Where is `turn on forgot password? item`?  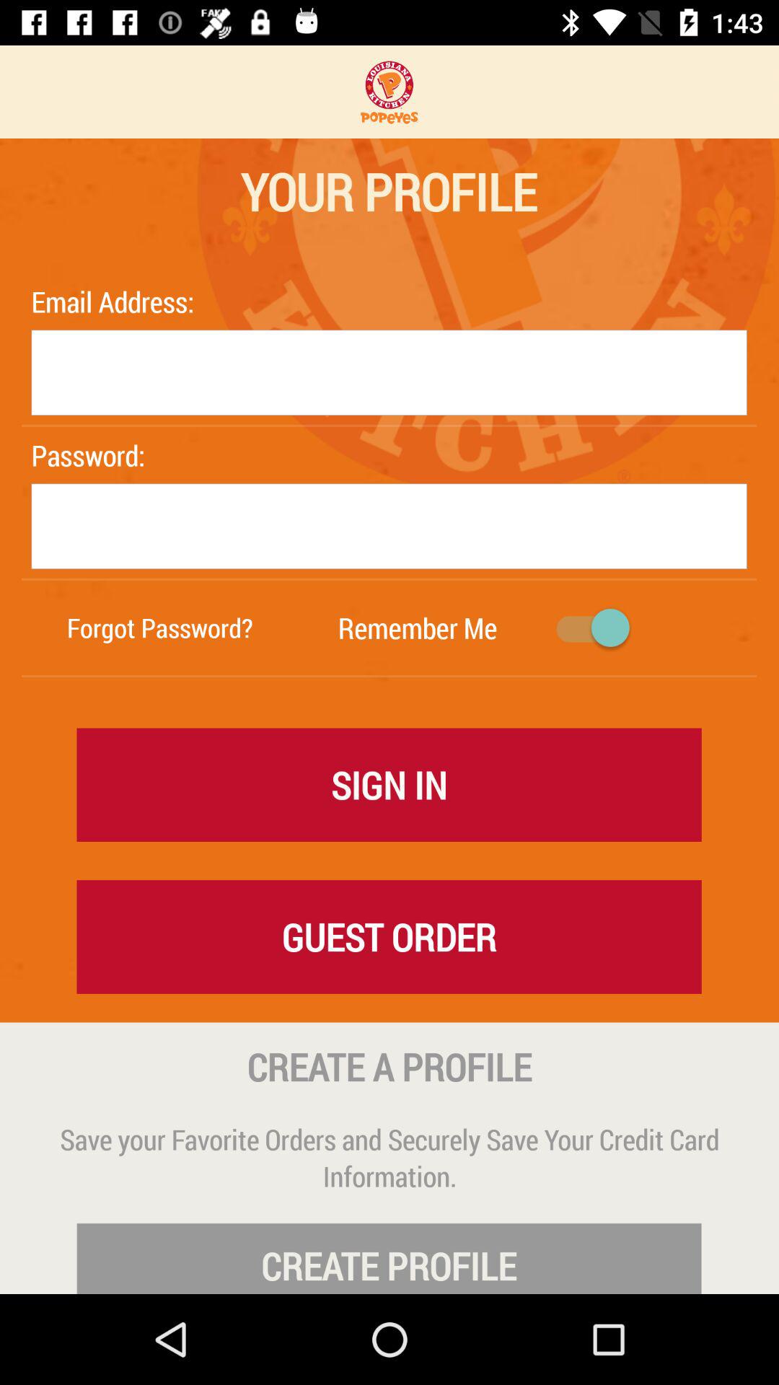 turn on forgot password? item is located at coordinates (160, 628).